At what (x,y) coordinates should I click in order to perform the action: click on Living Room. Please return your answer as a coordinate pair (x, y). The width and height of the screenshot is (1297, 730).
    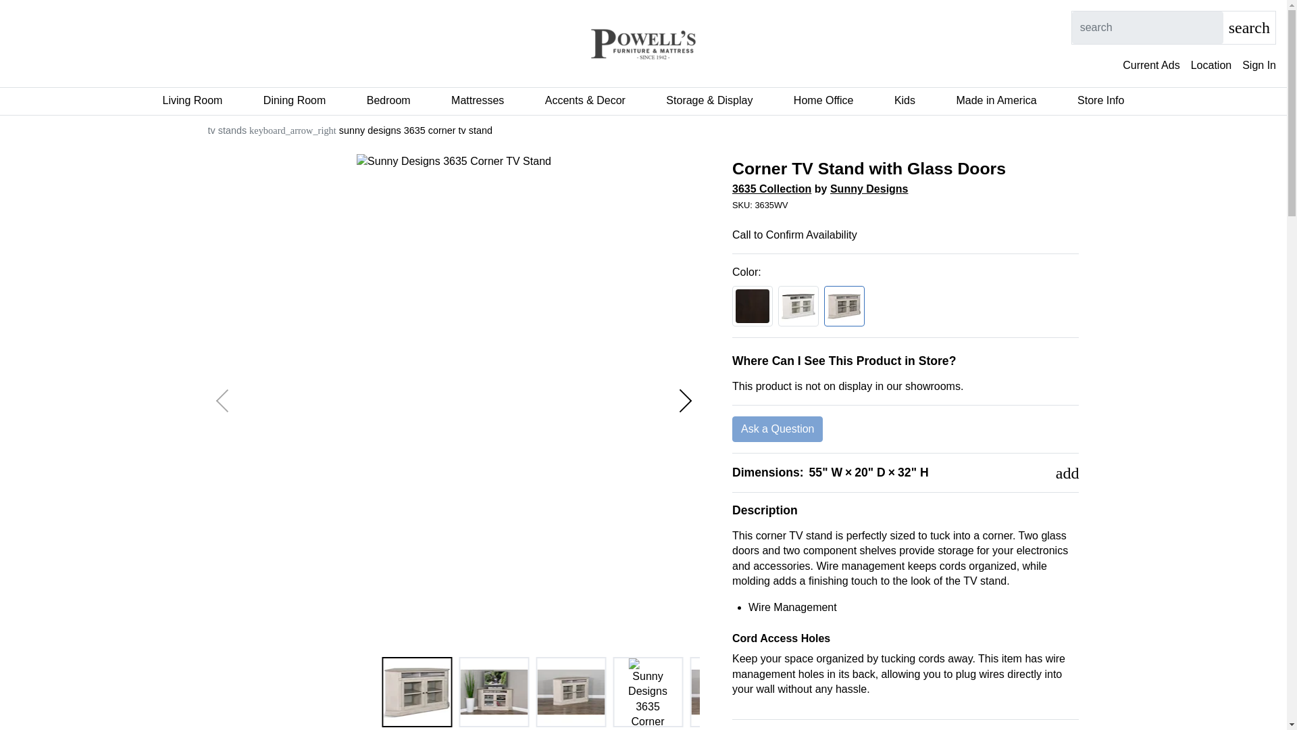
    Looking at the image, I should click on (192, 101).